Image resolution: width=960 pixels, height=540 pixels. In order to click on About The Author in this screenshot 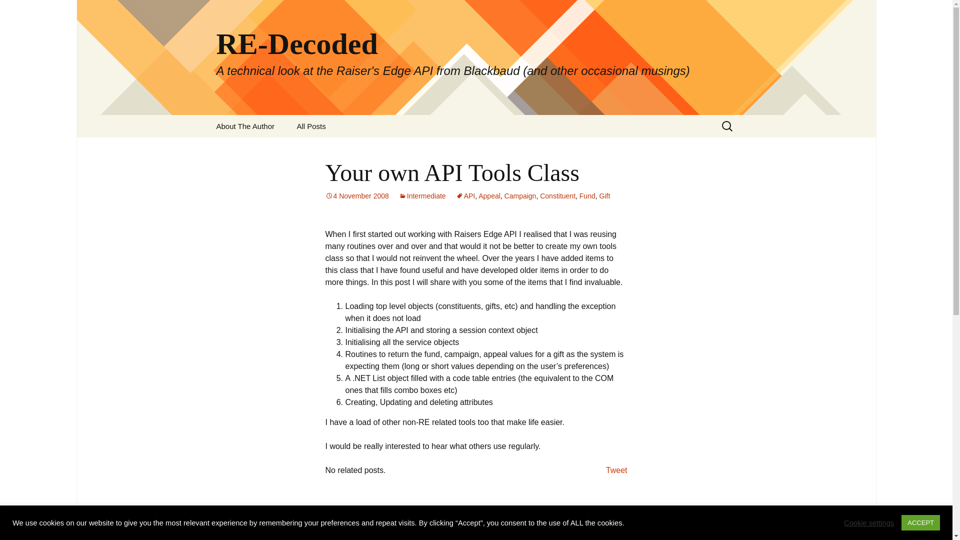, I will do `click(245, 126)`.